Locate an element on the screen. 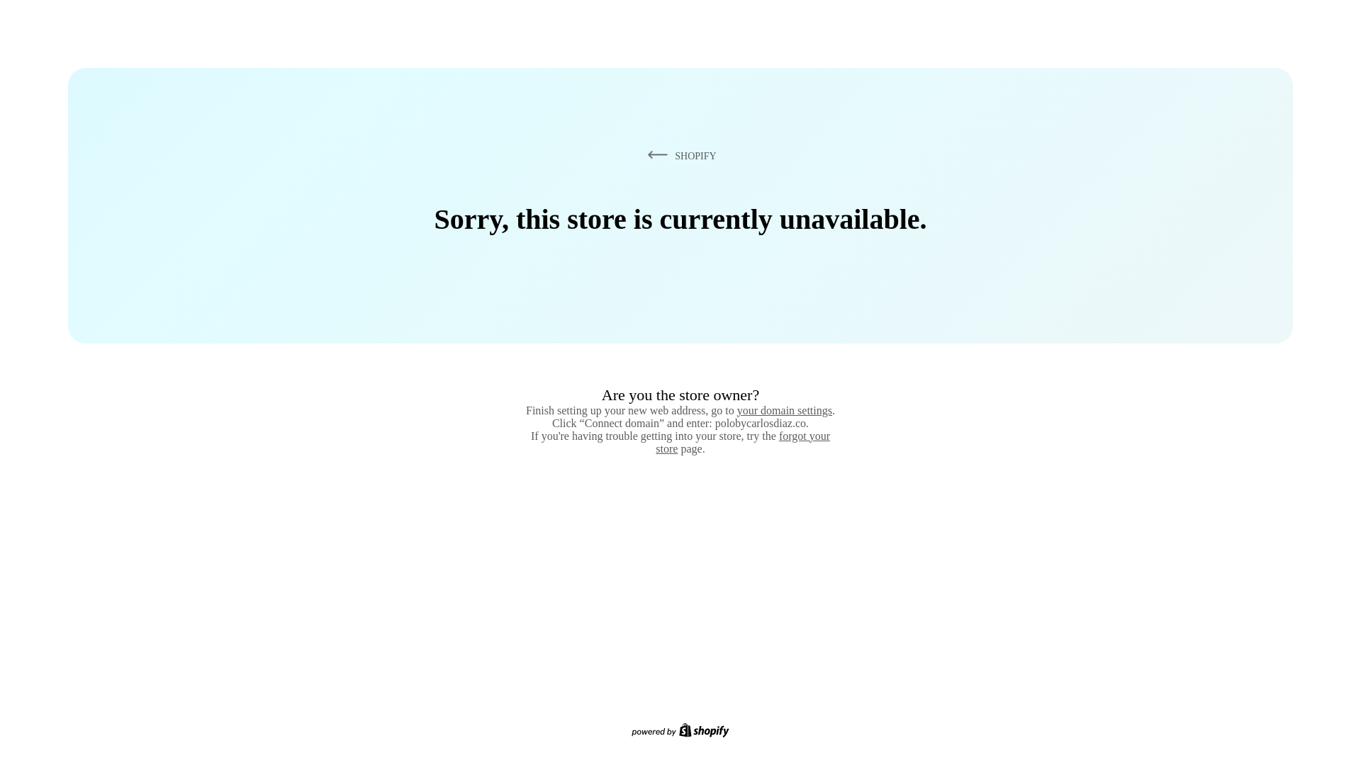 The image size is (1361, 765). your domain settings is located at coordinates (784, 410).